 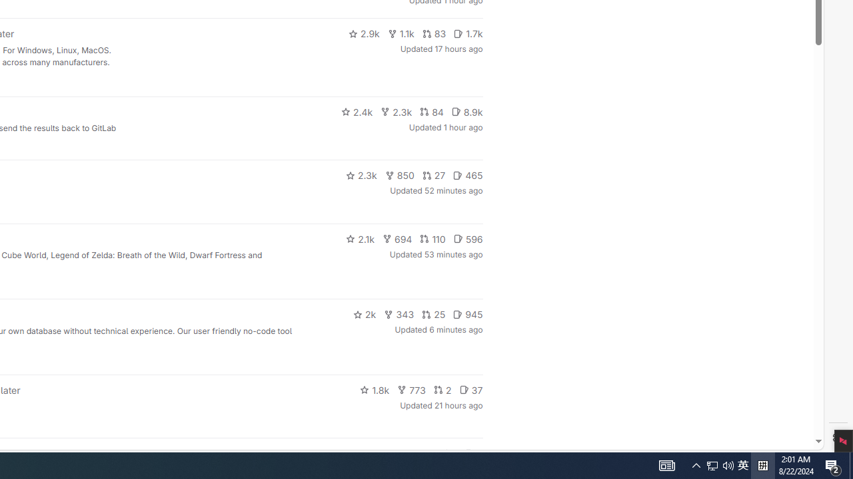 What do you see at coordinates (473, 454) in the screenshot?
I see `6` at bounding box center [473, 454].